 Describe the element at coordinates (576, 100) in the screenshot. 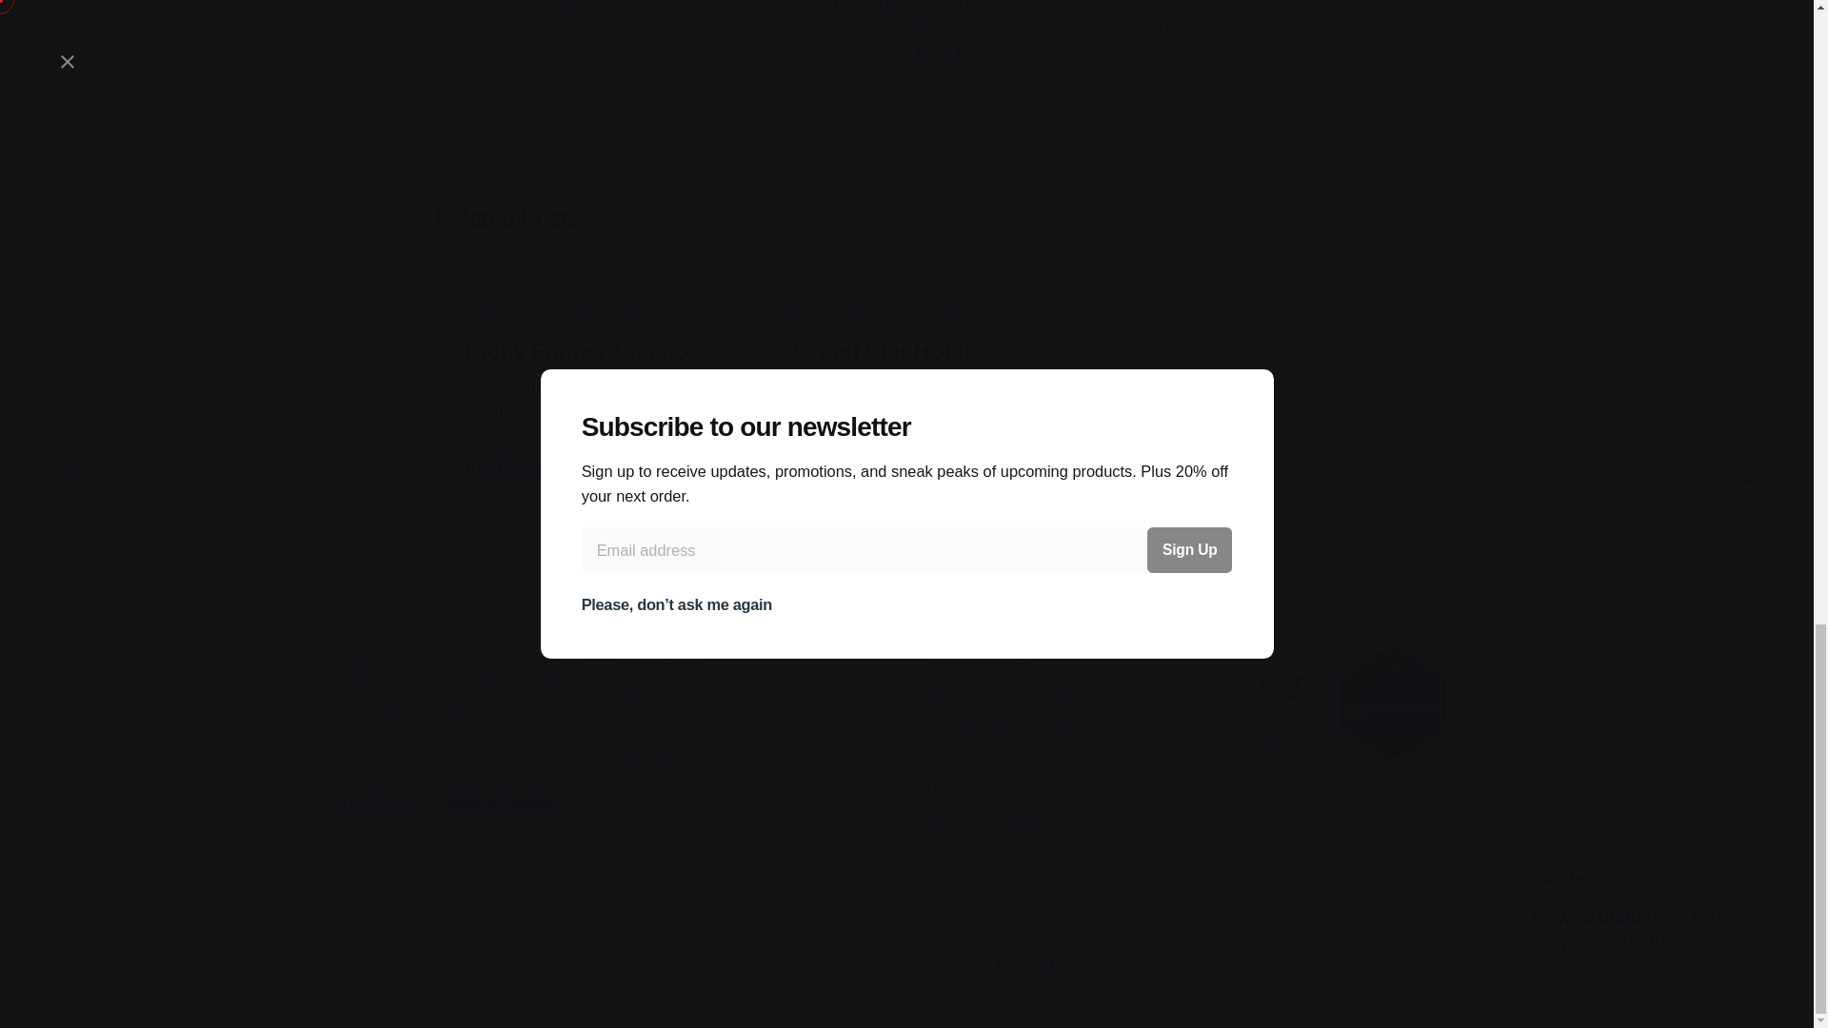

I see `Ibiza Casino 100 Free Spins Bonus 2024` at that location.